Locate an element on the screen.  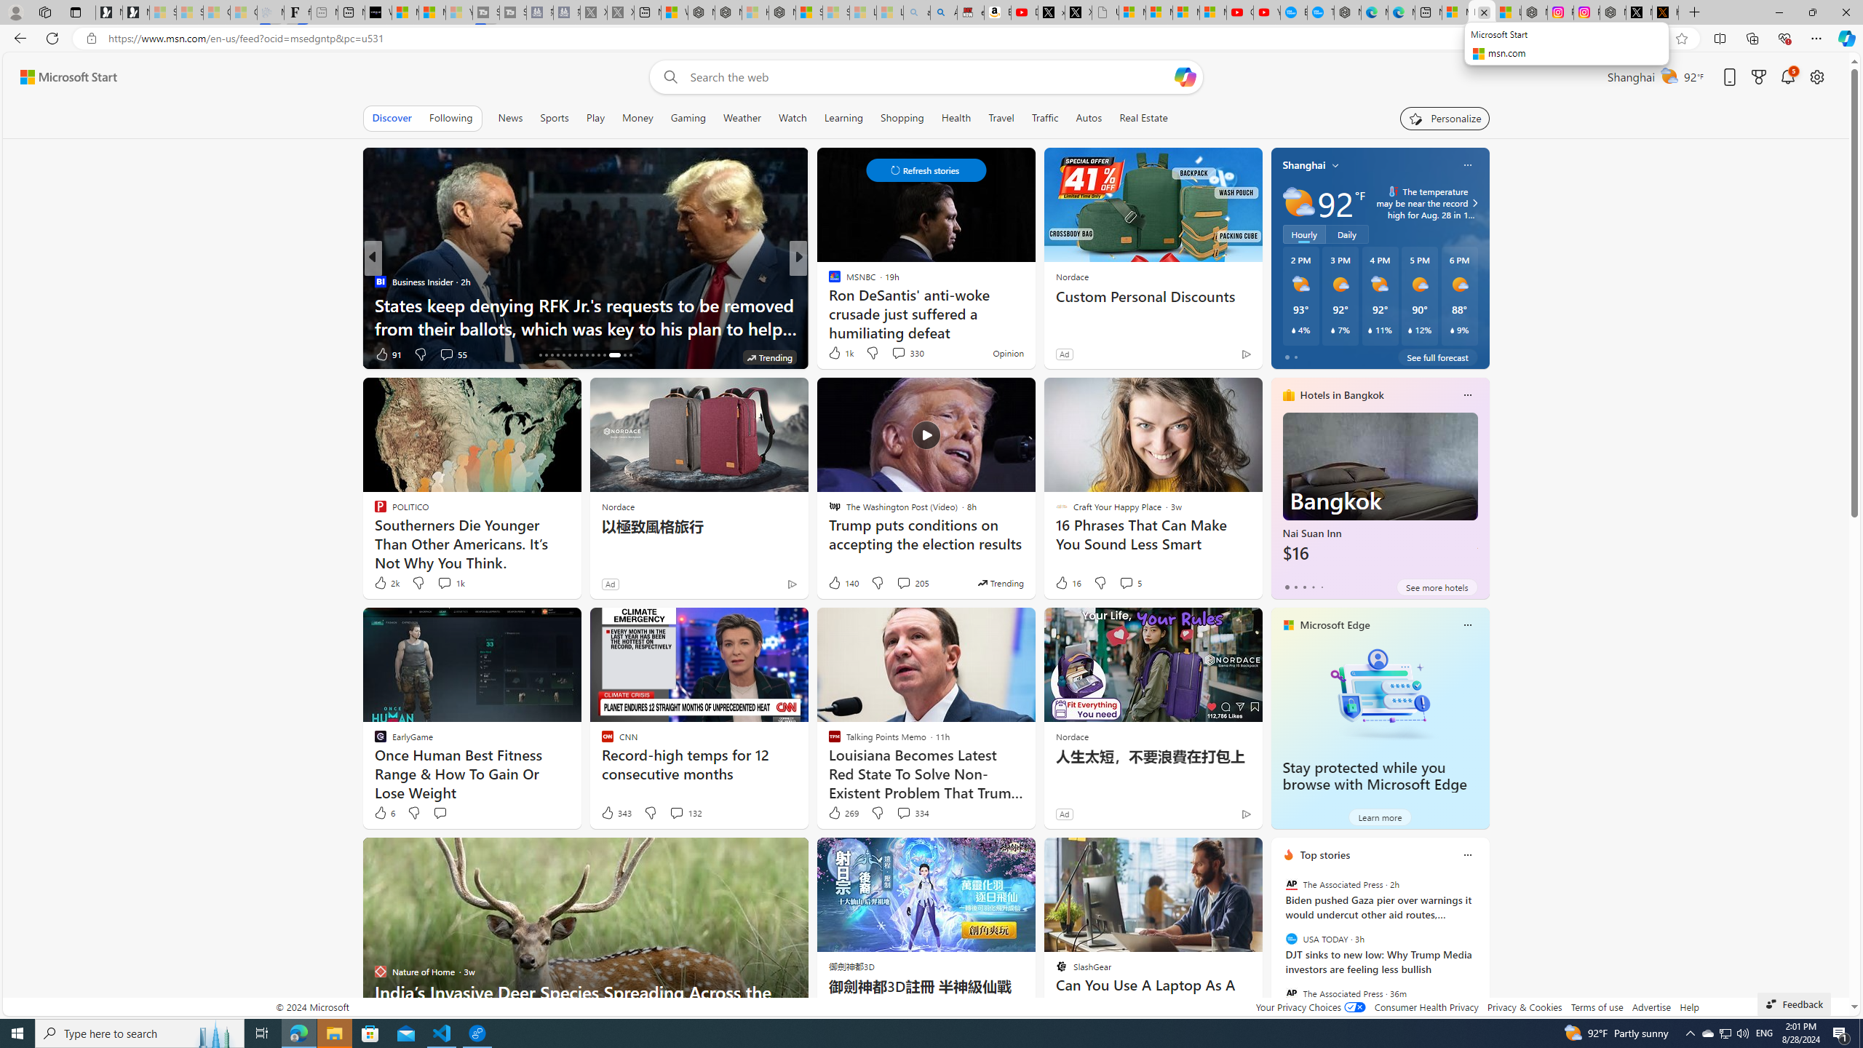
See more hotels is located at coordinates (1437, 587).